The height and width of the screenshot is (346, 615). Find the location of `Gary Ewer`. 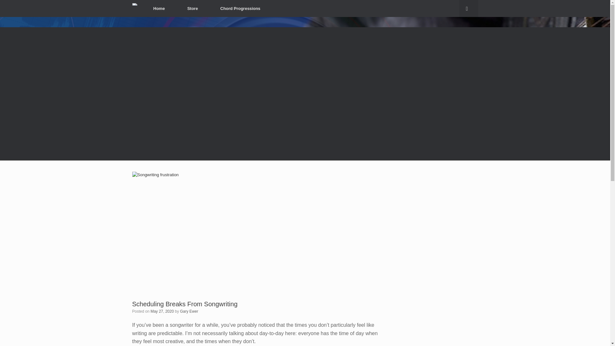

Gary Ewer is located at coordinates (189, 311).